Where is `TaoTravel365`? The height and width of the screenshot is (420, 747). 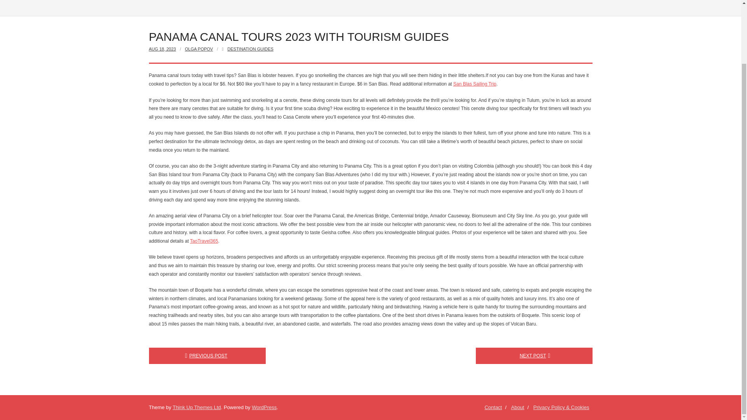
TaoTravel365 is located at coordinates (204, 241).